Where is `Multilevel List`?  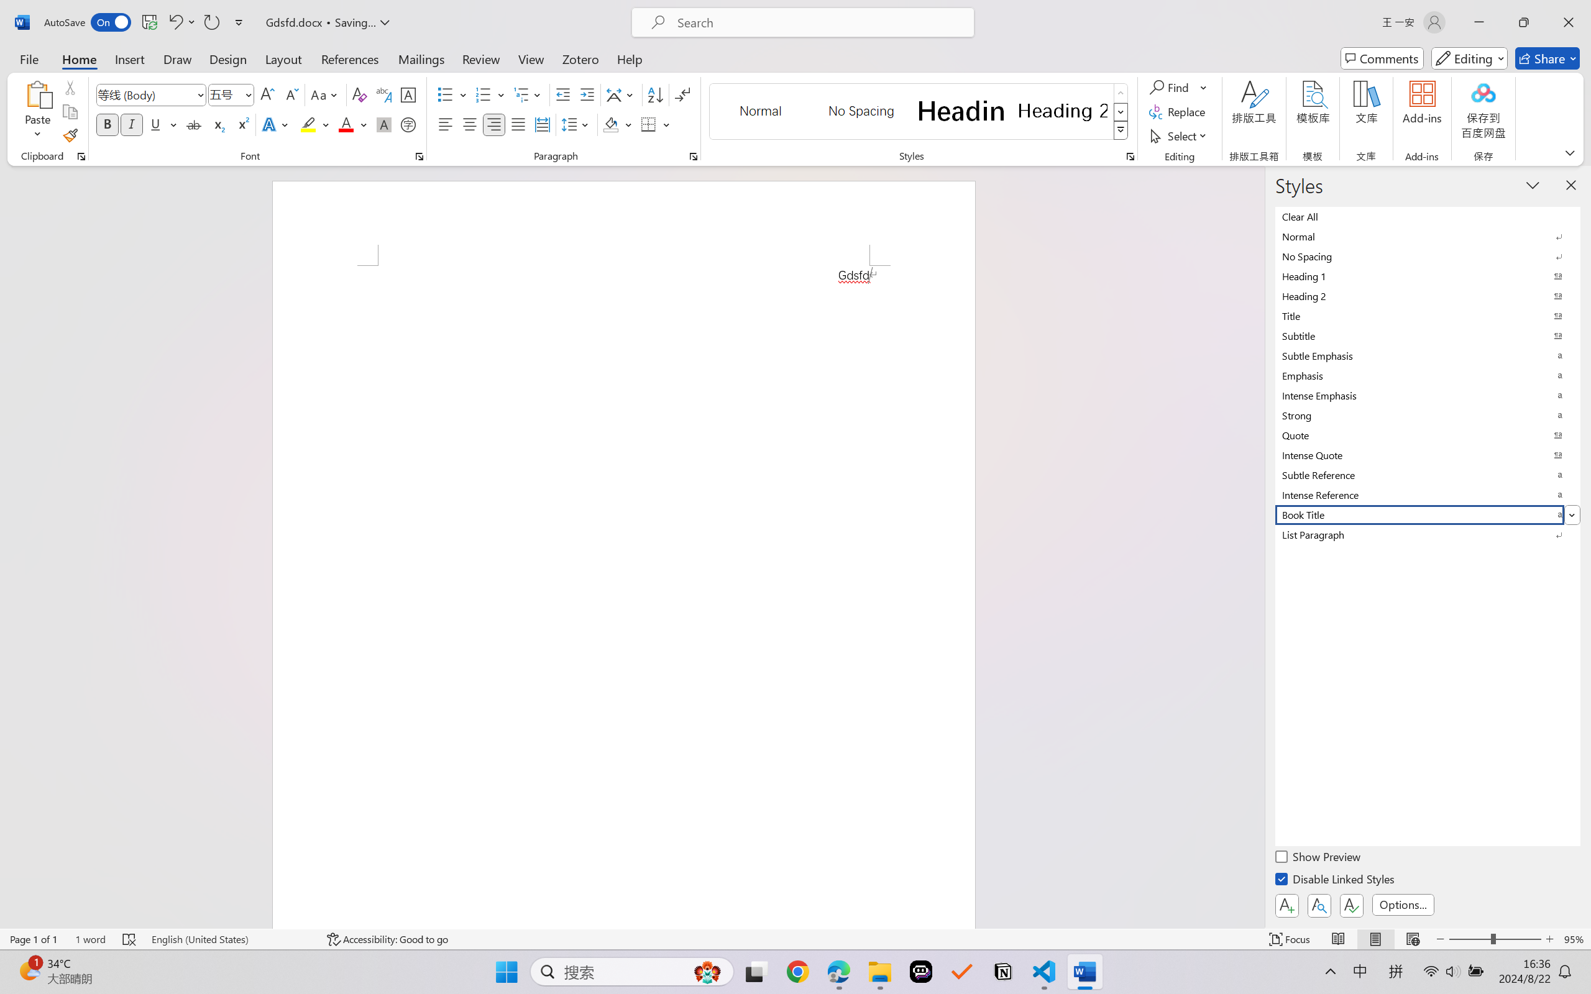
Multilevel List is located at coordinates (528, 94).